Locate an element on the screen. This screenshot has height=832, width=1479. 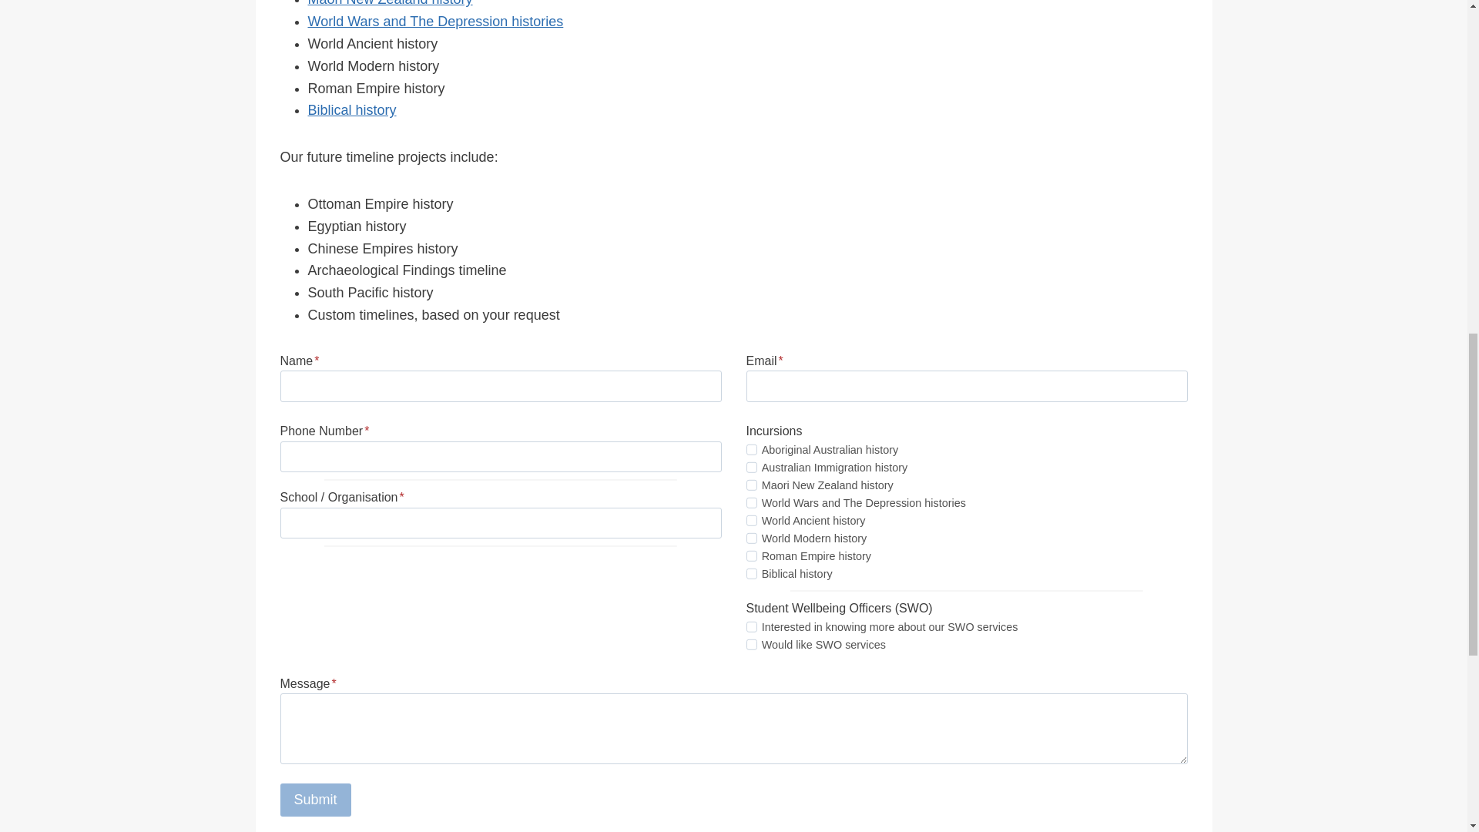
Maori New Zealand history is located at coordinates (750, 485).